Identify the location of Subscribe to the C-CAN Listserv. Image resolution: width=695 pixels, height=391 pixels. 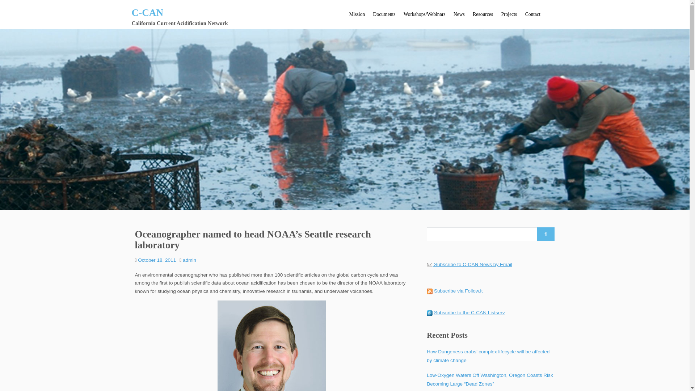
(469, 312).